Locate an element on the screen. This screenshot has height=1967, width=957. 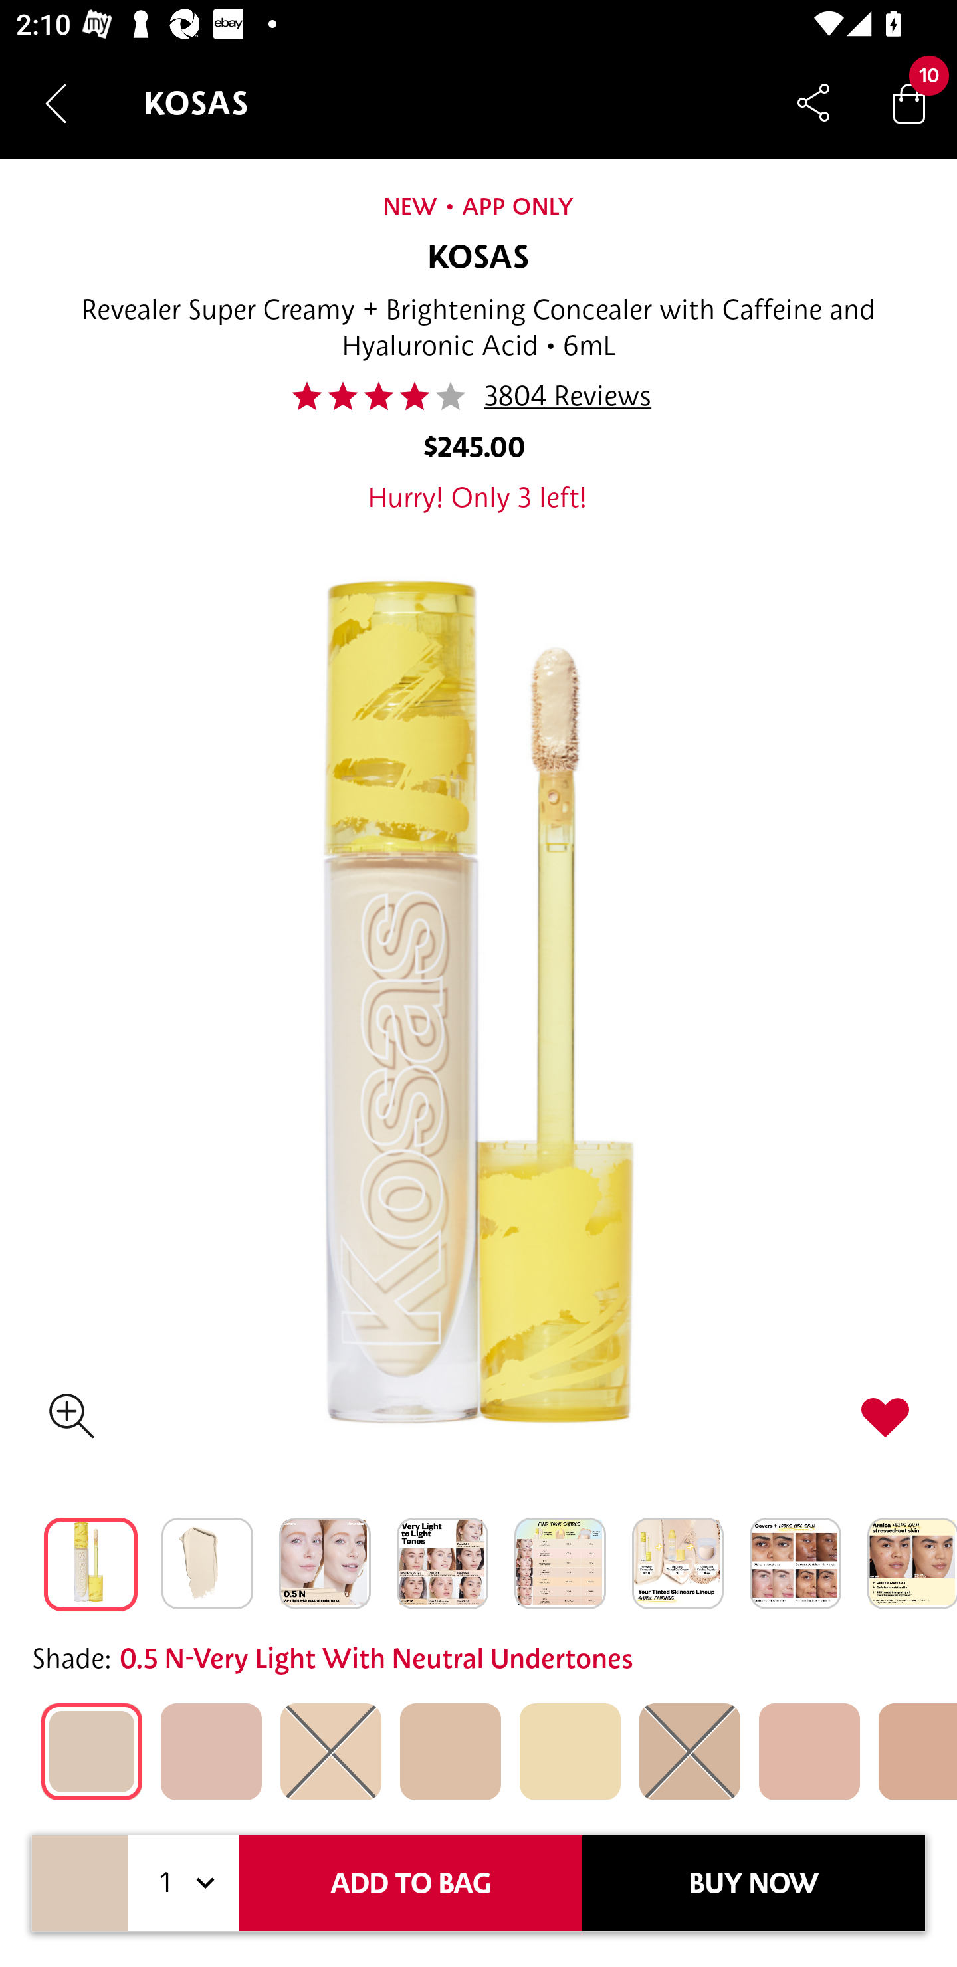
Share is located at coordinates (813, 102).